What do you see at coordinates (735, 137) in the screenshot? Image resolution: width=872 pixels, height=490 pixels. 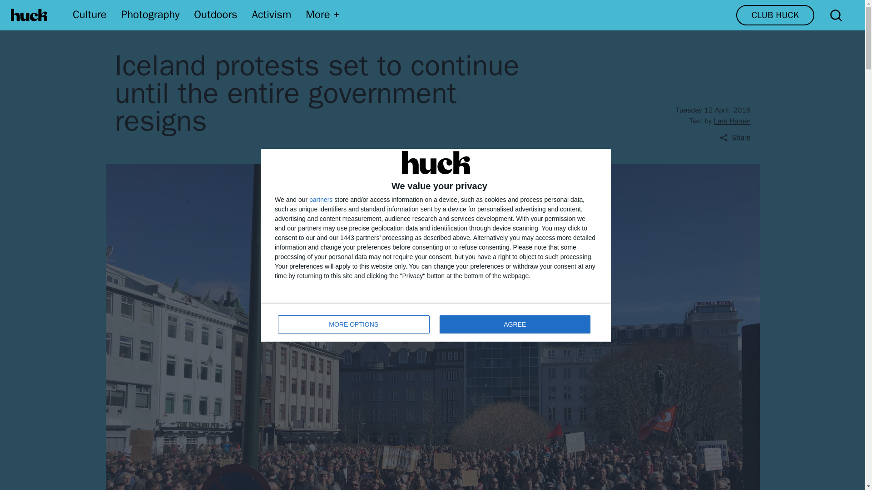 I see `MORE OPTIONS` at bounding box center [735, 137].